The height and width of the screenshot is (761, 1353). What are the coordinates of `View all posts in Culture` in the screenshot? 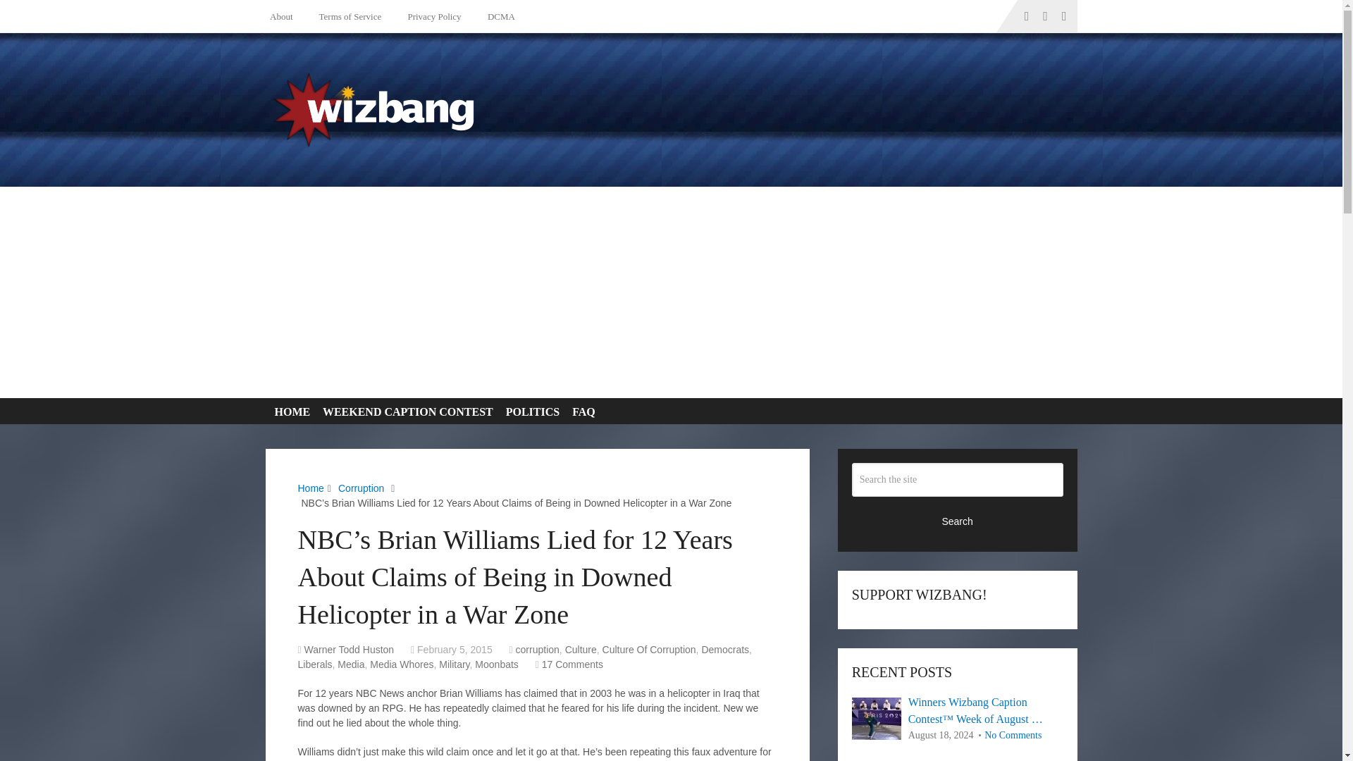 It's located at (581, 649).